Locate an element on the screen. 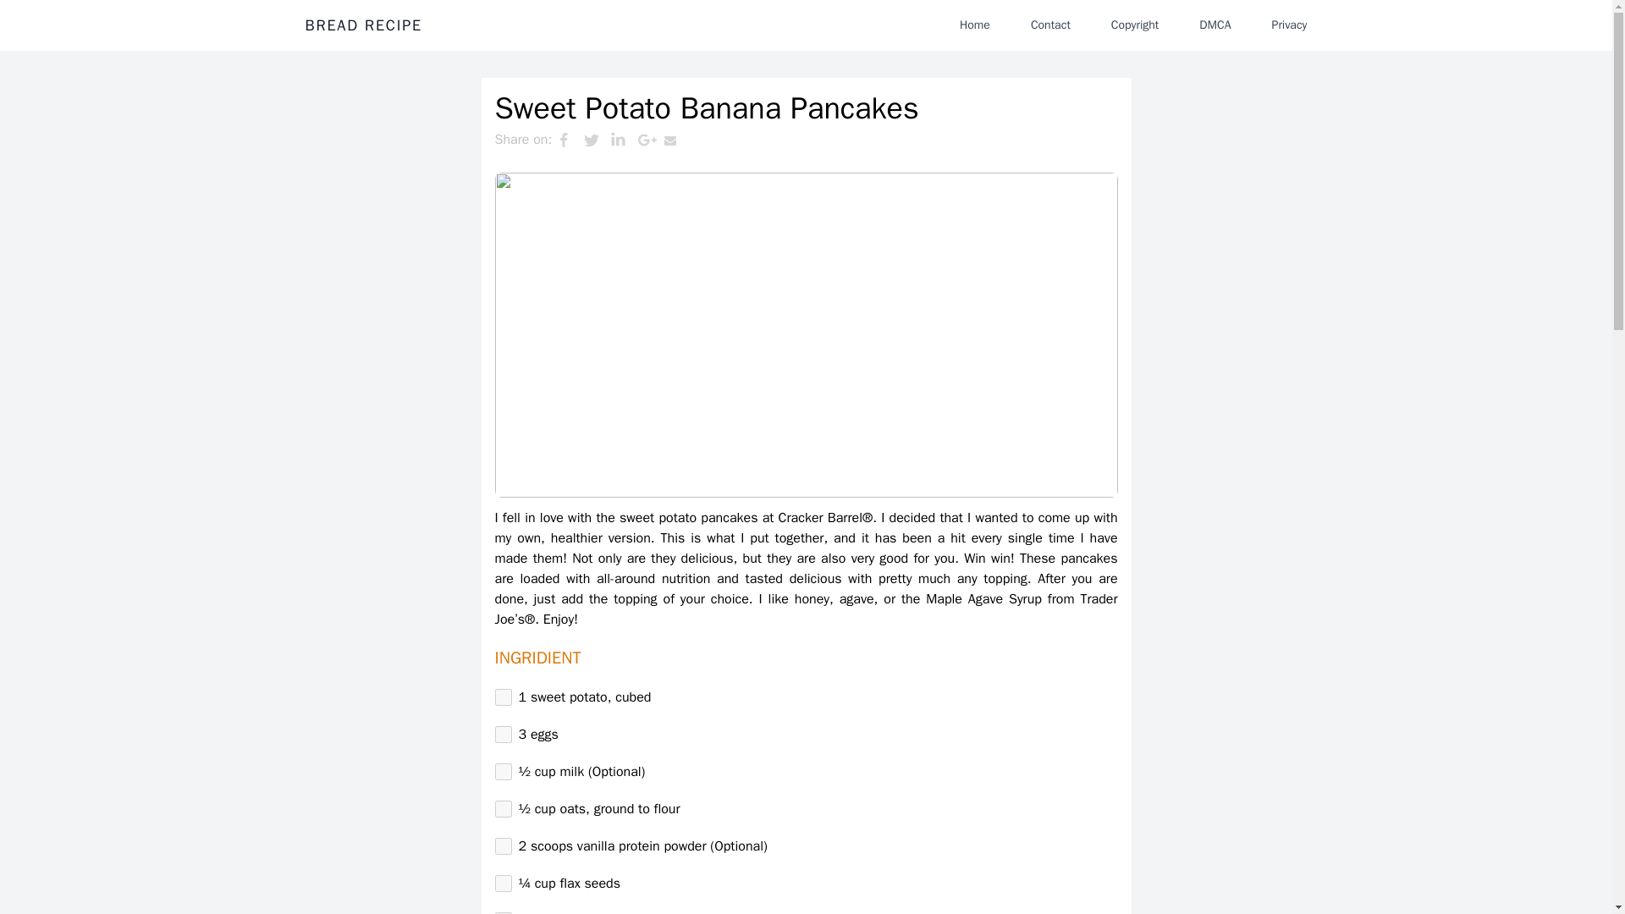  on is located at coordinates (503, 884).